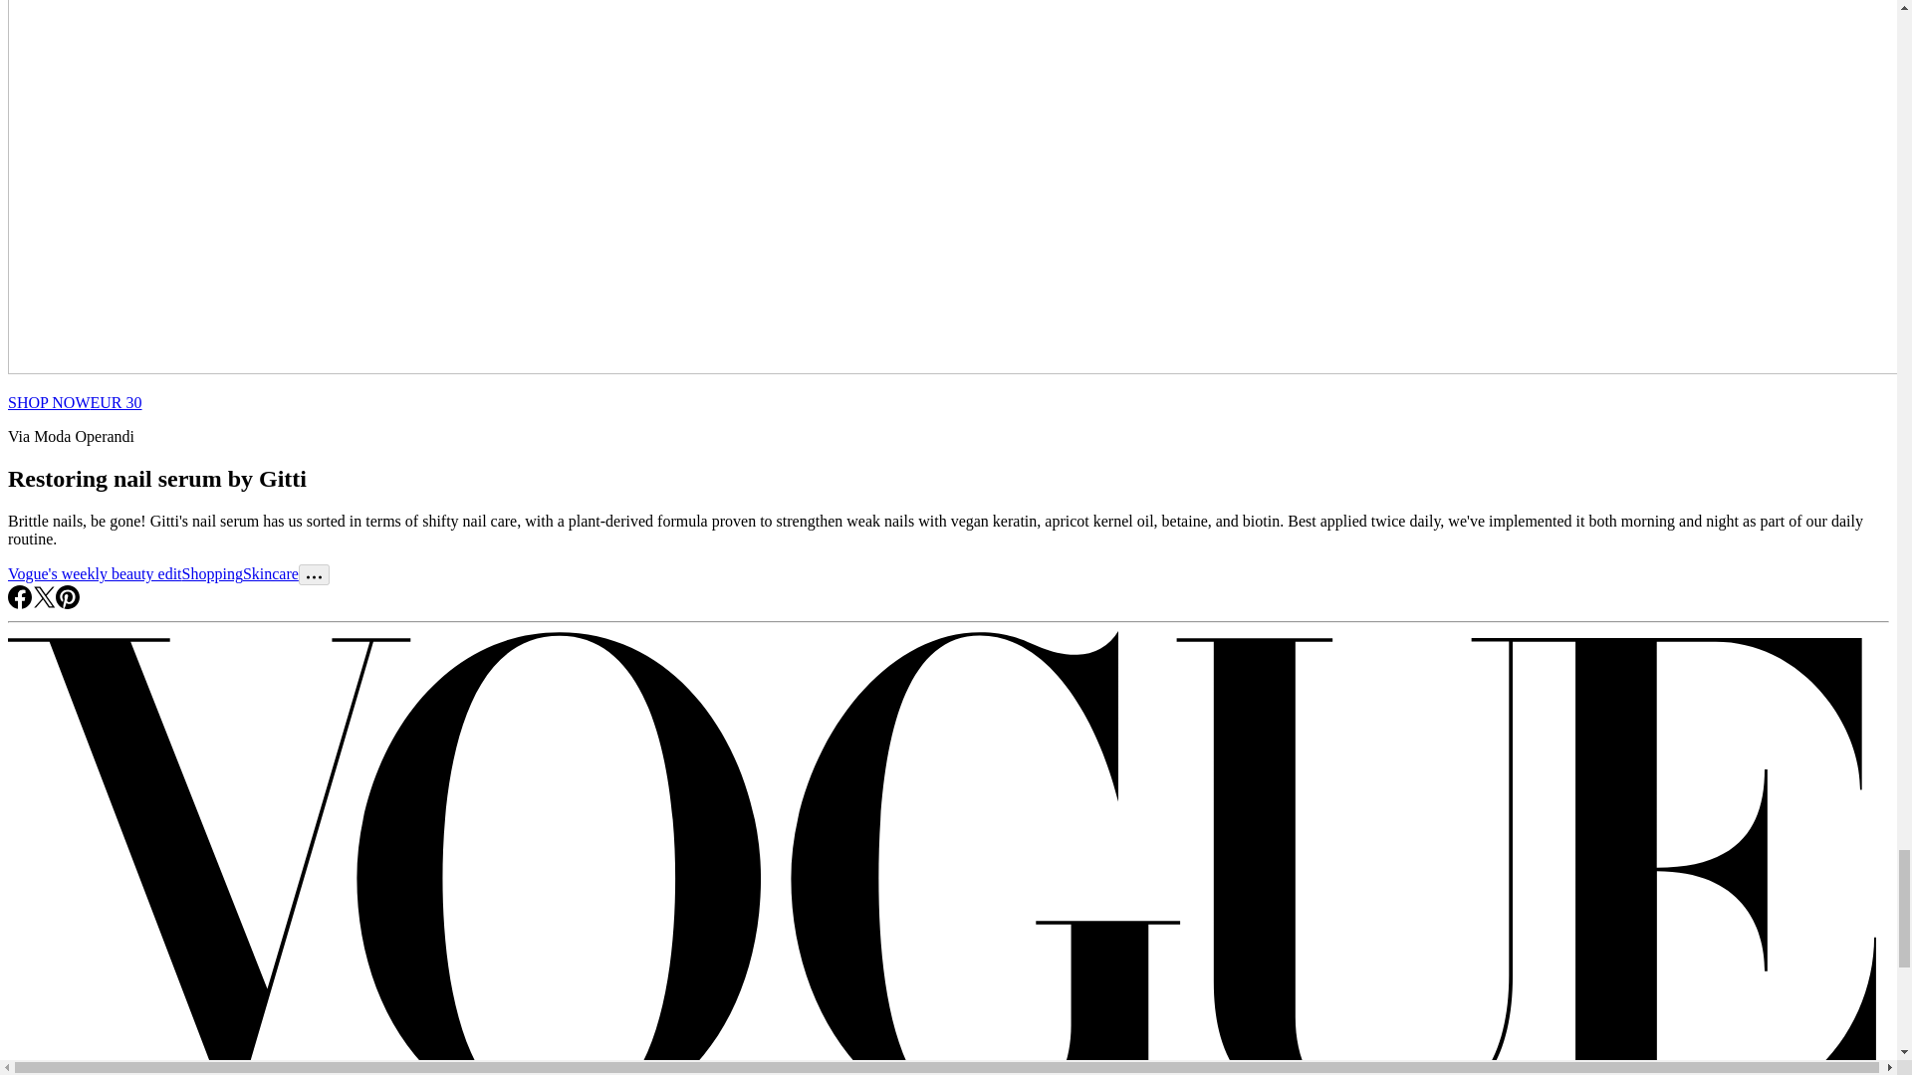  I want to click on Skincare, so click(270, 573).